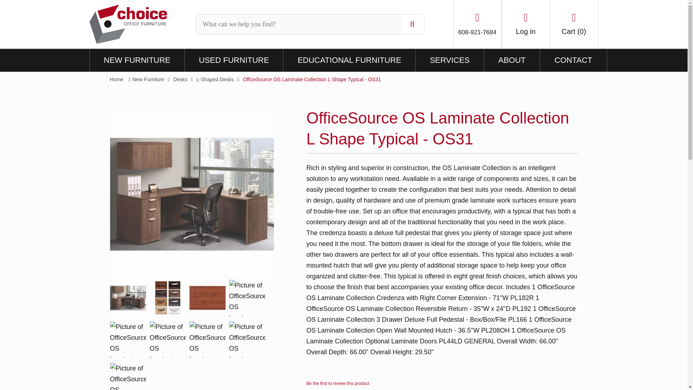  Describe the element at coordinates (136, 60) in the screenshot. I see `NEW FURNITURE` at that location.